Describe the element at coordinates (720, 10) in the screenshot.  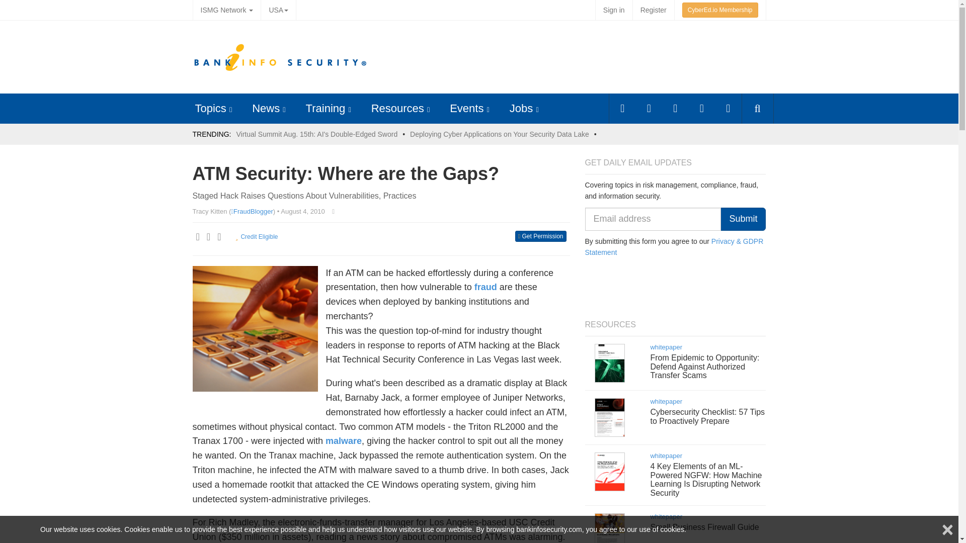
I see `CyberEd.io Membership` at that location.